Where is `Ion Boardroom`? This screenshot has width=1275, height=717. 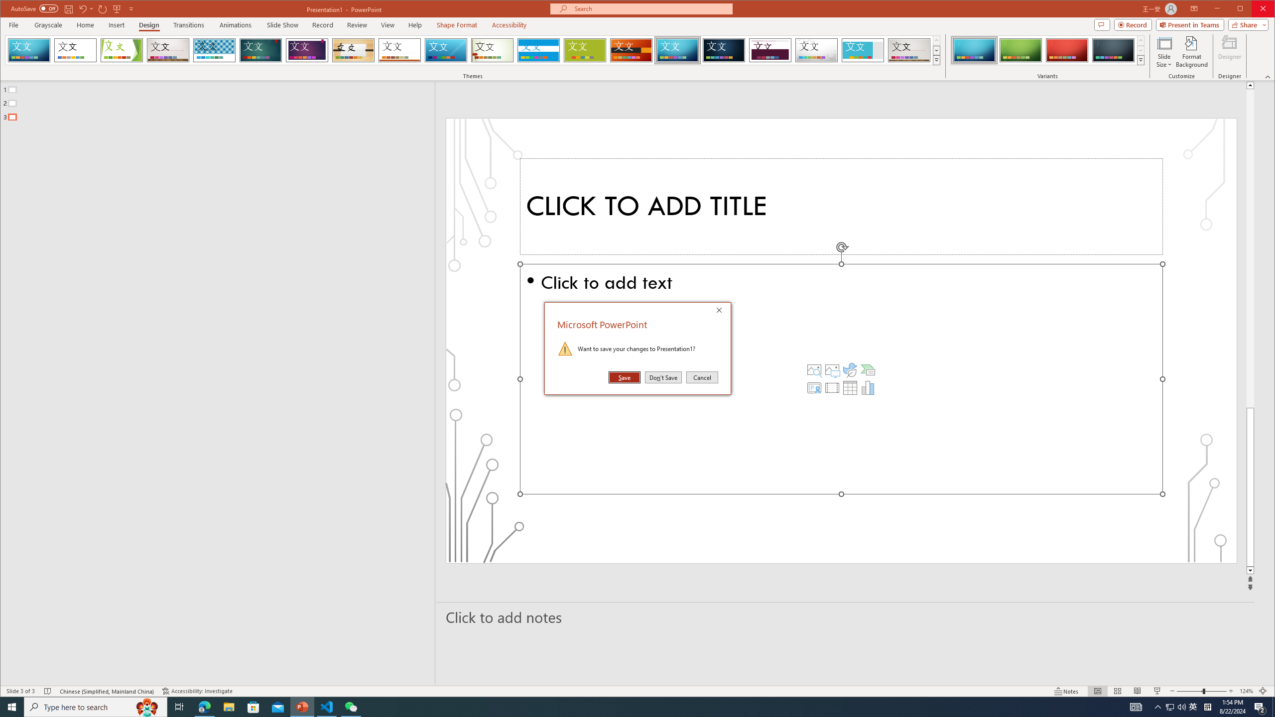
Ion Boardroom is located at coordinates (307, 50).